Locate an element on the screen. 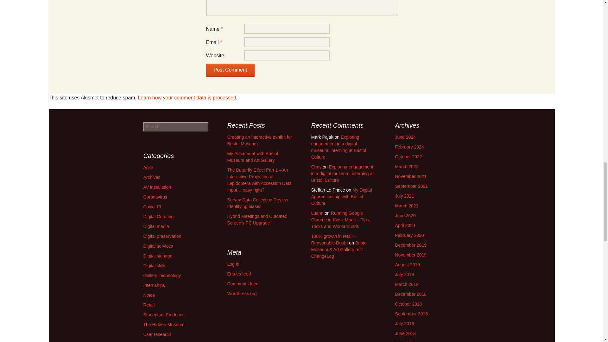  June 2024 is located at coordinates (405, 137).